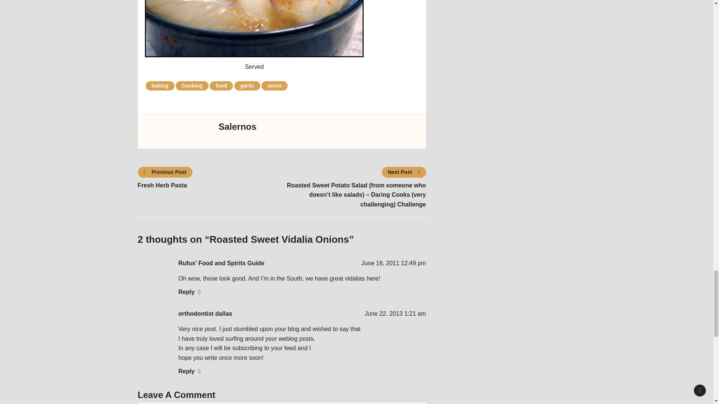 This screenshot has width=719, height=404. Describe the element at coordinates (221, 263) in the screenshot. I see `Rufus' Food and Spirits Guide` at that location.